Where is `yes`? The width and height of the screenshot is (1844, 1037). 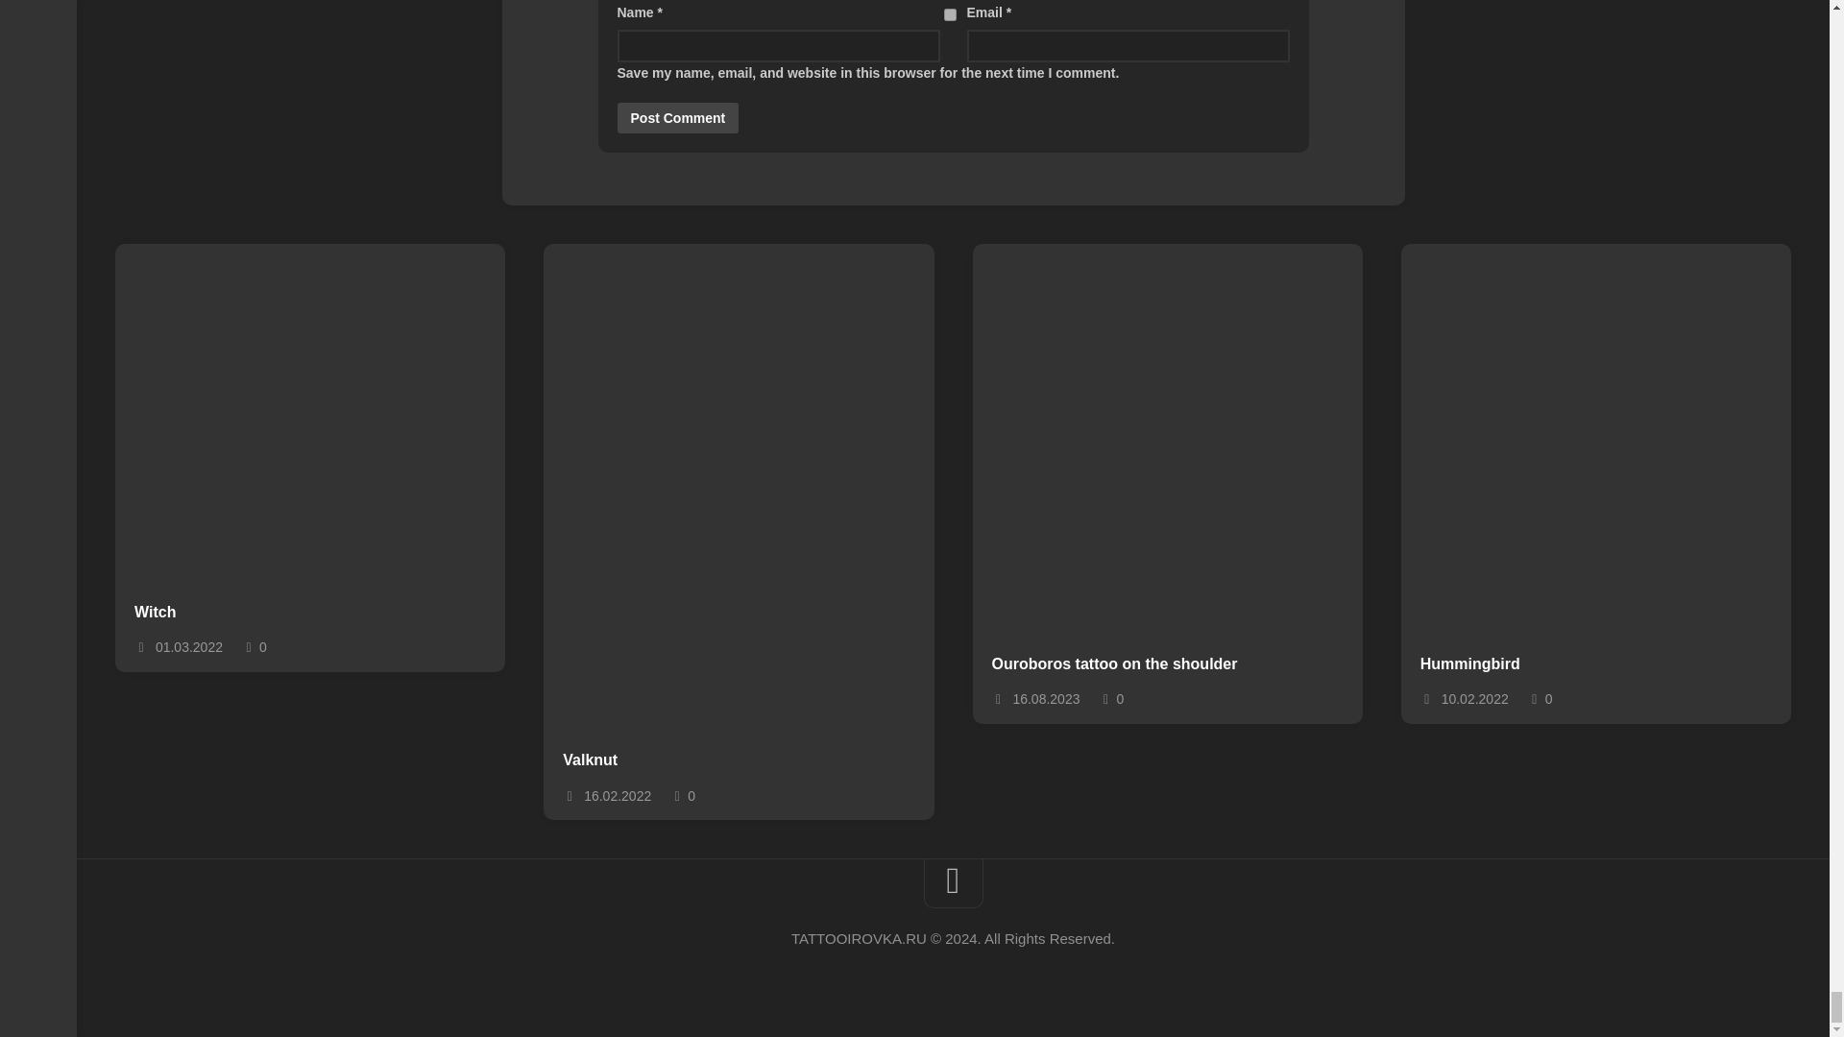 yes is located at coordinates (949, 13).